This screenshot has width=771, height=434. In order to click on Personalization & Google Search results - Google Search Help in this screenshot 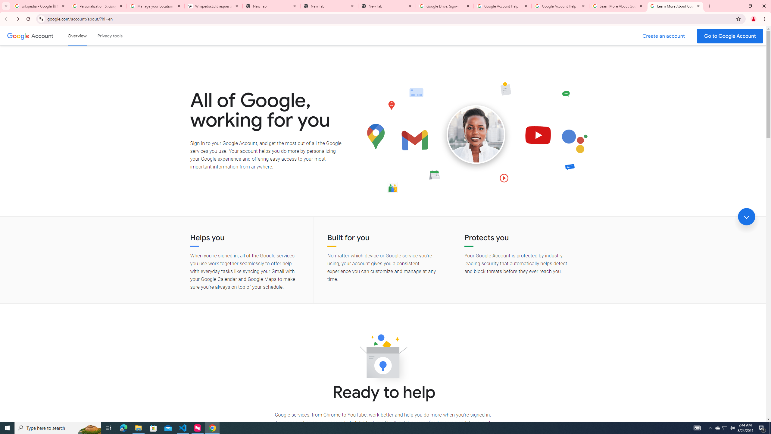, I will do `click(98, 6)`.